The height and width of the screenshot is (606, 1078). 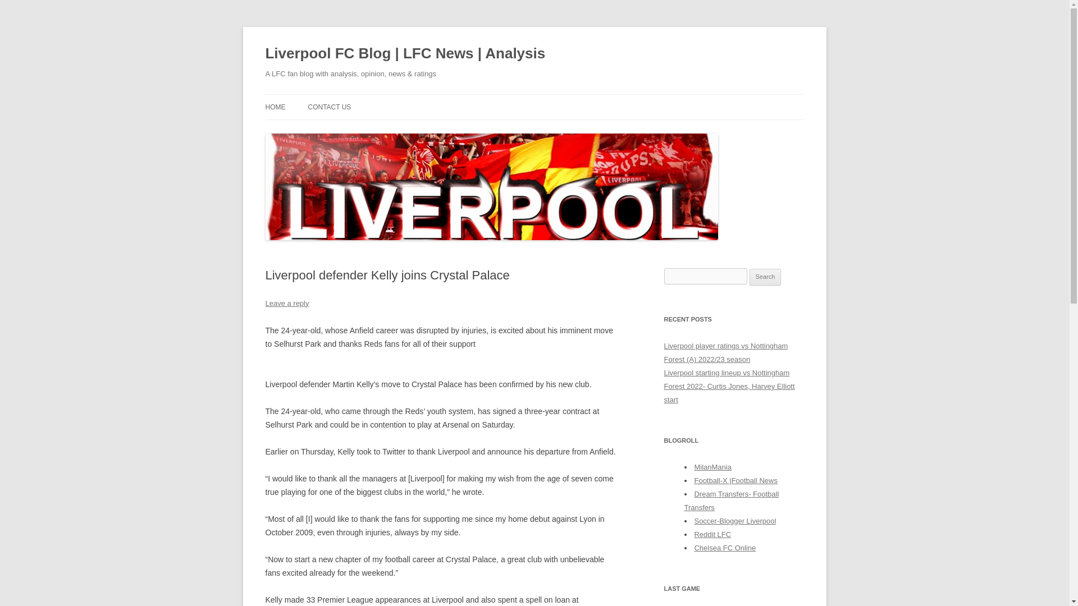 What do you see at coordinates (712, 467) in the screenshot?
I see `MilanMania` at bounding box center [712, 467].